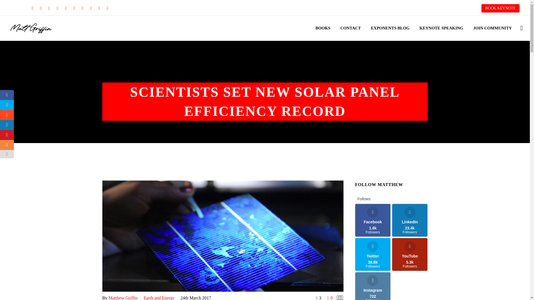 The image size is (534, 300). Describe the element at coordinates (330, 297) in the screenshot. I see `0` at that location.